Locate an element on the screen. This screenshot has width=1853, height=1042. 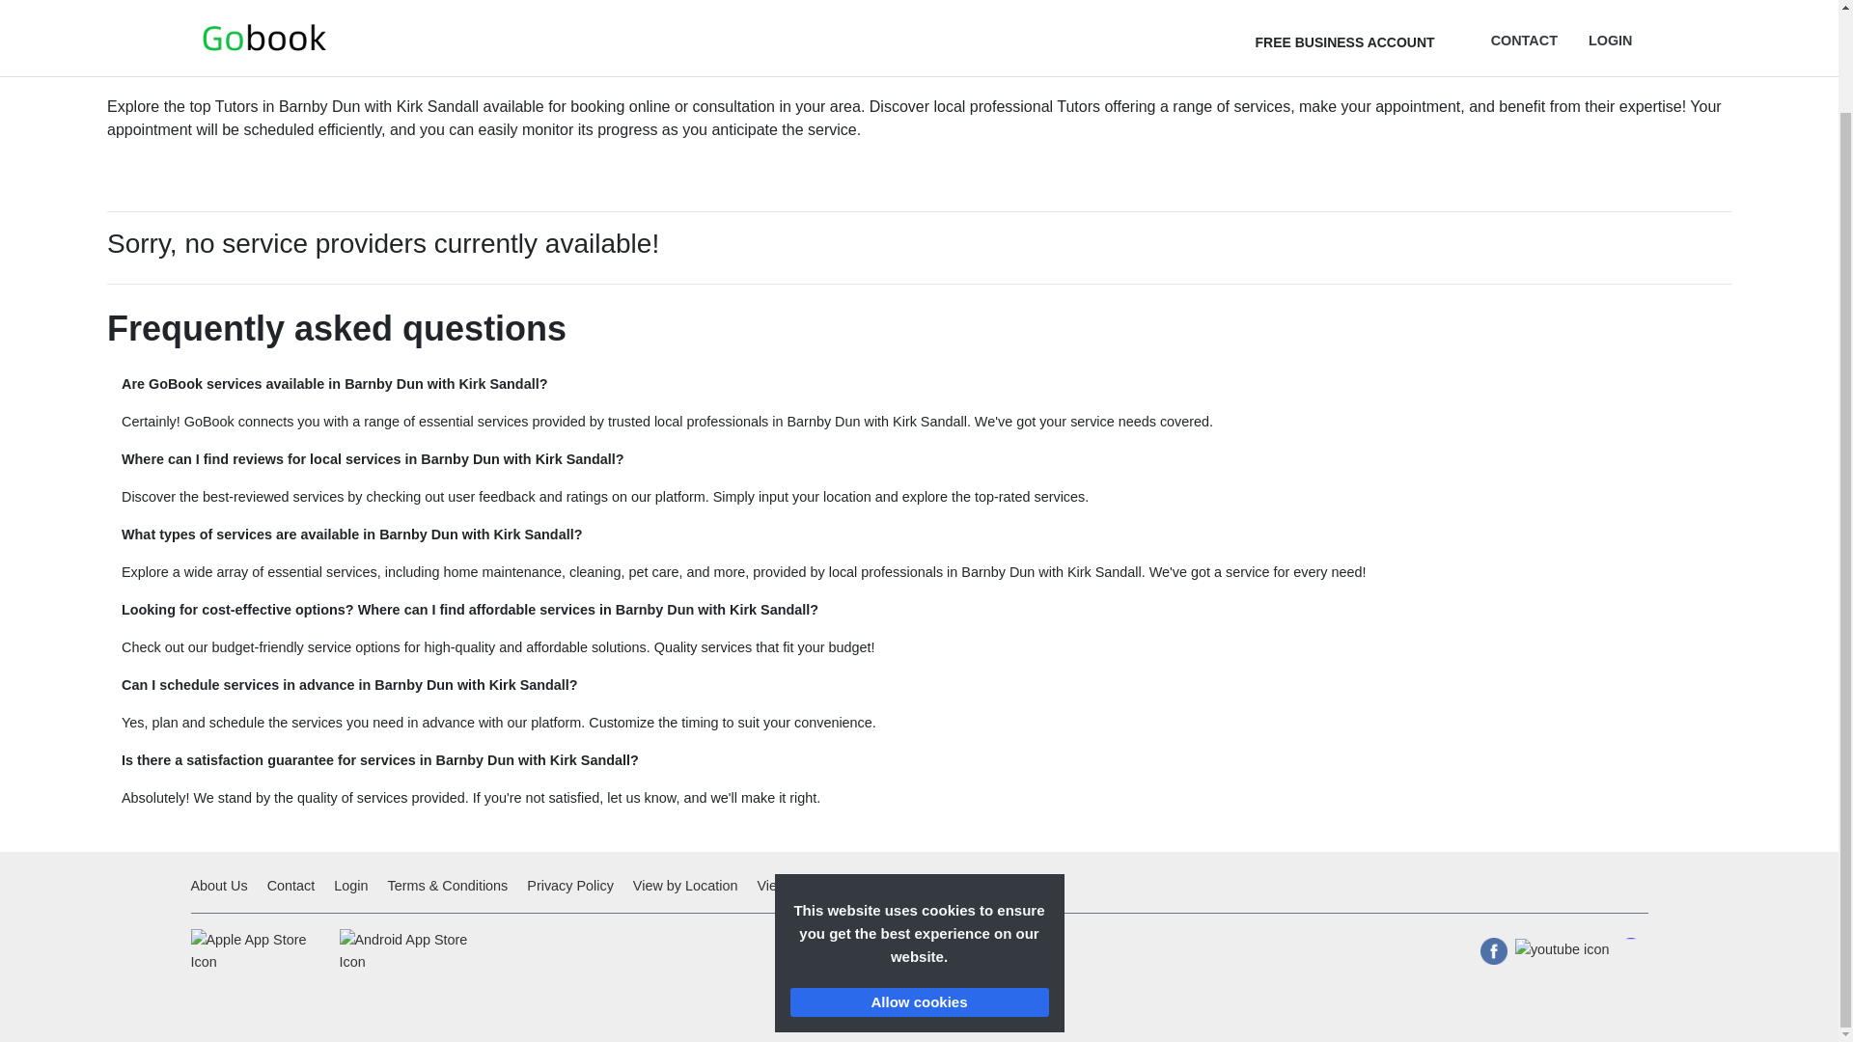
Login is located at coordinates (350, 886).